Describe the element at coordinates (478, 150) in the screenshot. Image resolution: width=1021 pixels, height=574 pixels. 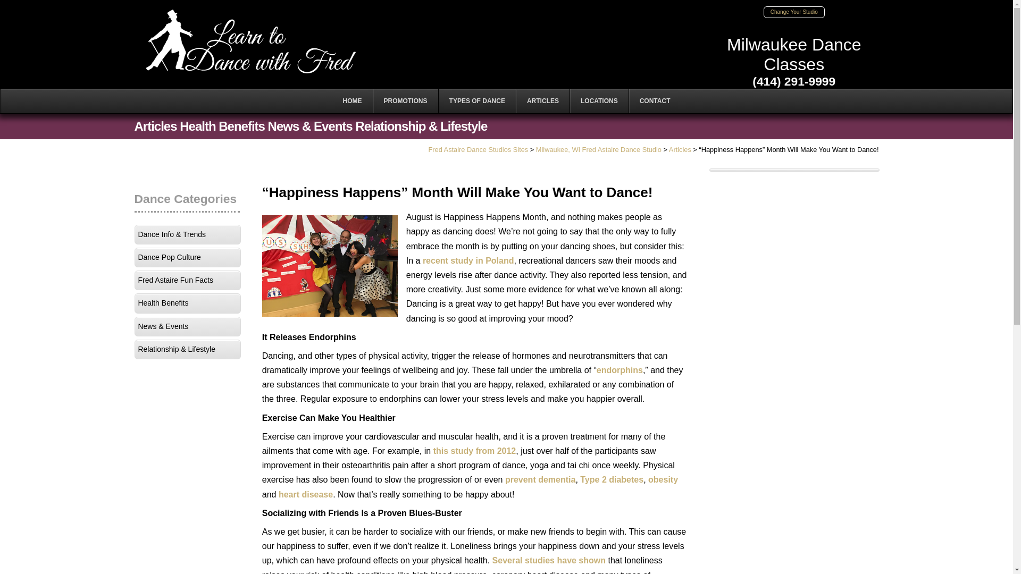
I see `Fred Astaire Dance Studios Sites` at that location.